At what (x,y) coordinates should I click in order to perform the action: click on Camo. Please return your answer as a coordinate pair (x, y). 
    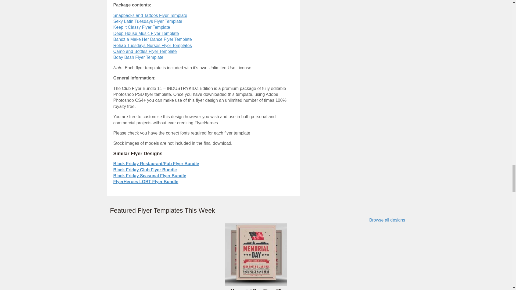
    Looking at the image, I should click on (145, 51).